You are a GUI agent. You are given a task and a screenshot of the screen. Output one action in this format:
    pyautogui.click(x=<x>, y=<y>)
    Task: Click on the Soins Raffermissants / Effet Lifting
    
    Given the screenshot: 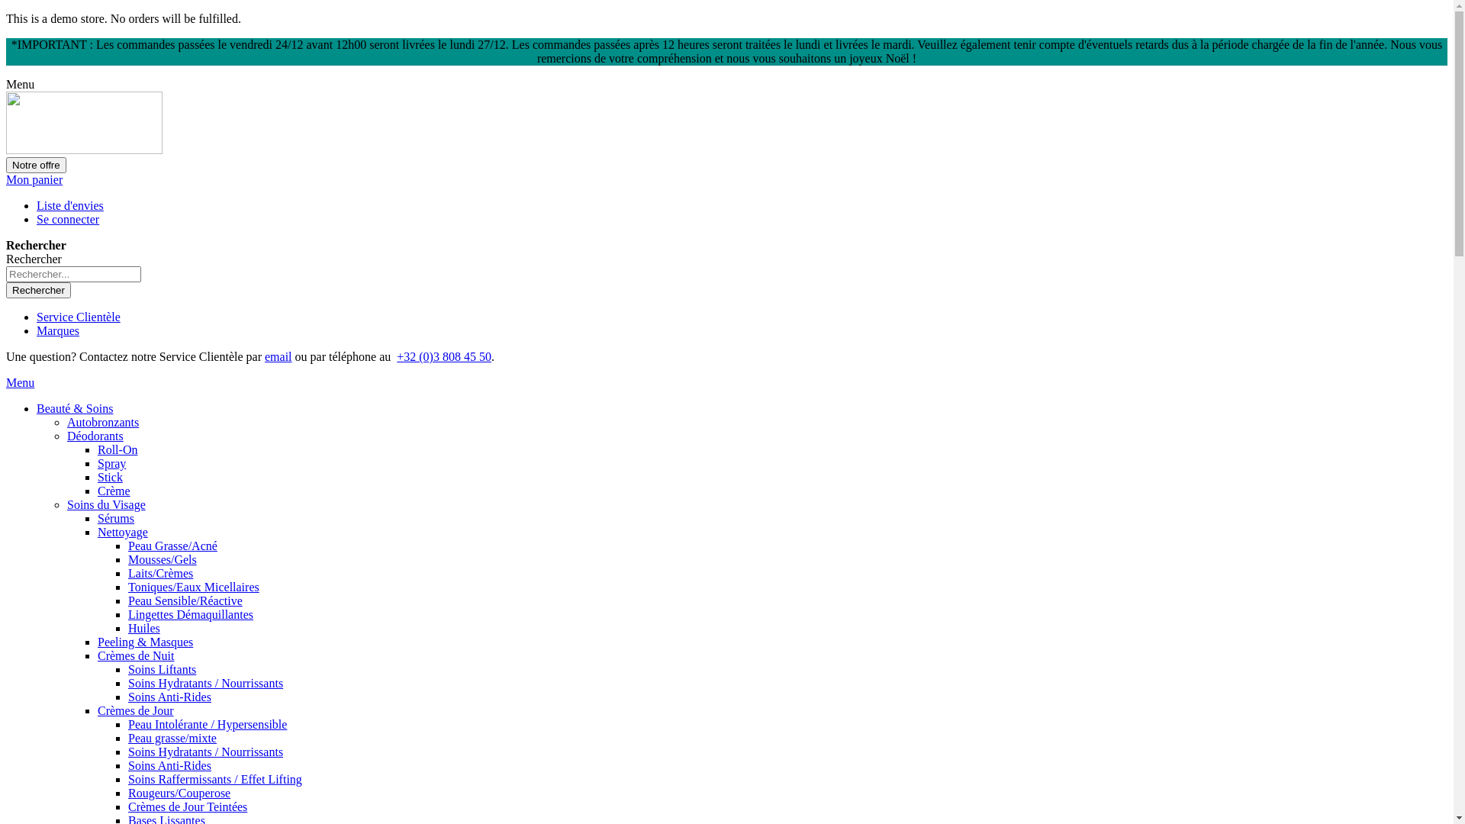 What is the action you would take?
    pyautogui.click(x=215, y=780)
    